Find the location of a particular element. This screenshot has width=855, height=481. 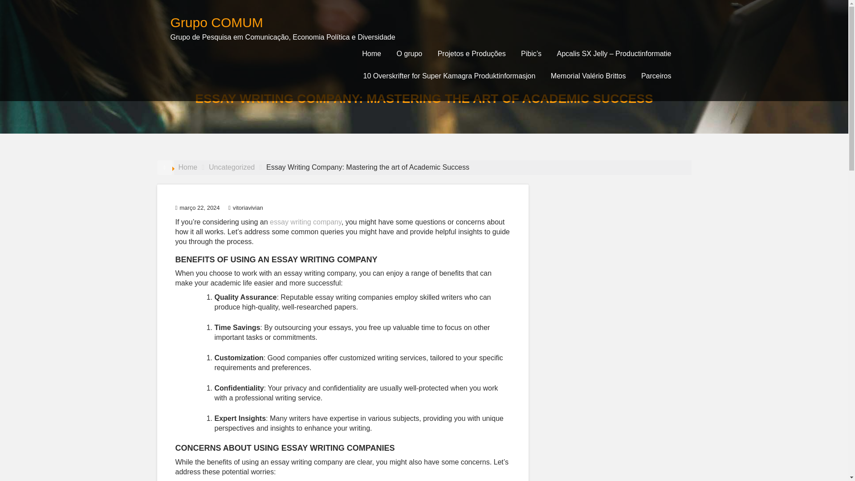

Parceiros is located at coordinates (656, 76).